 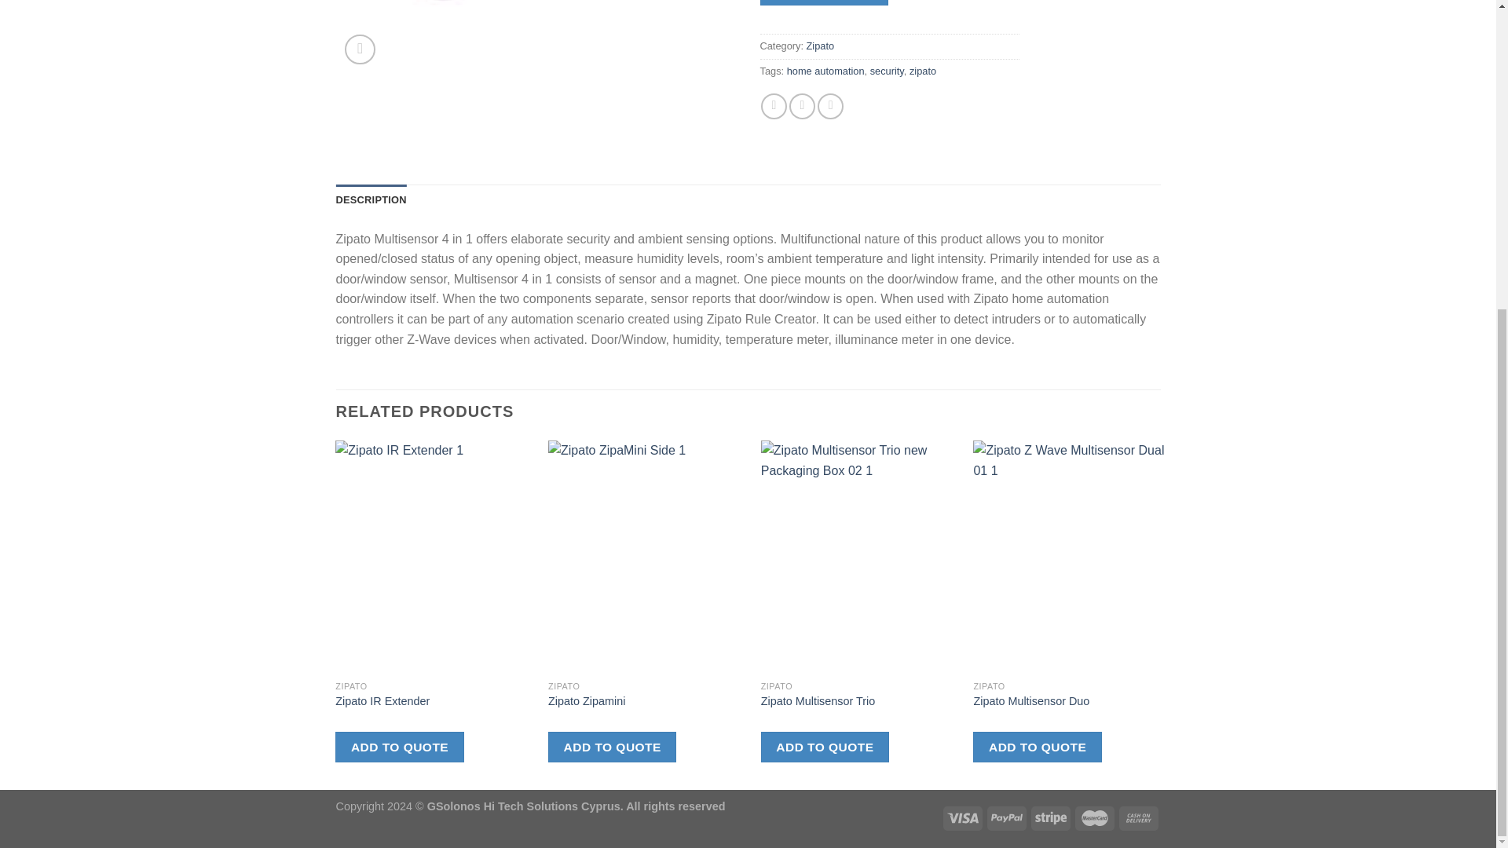 I want to click on Zoom, so click(x=360, y=50).